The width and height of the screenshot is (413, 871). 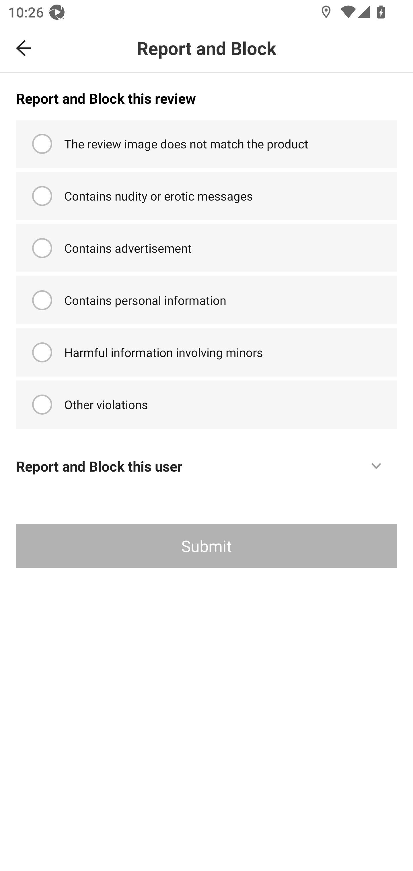 I want to click on Submit, so click(x=206, y=546).